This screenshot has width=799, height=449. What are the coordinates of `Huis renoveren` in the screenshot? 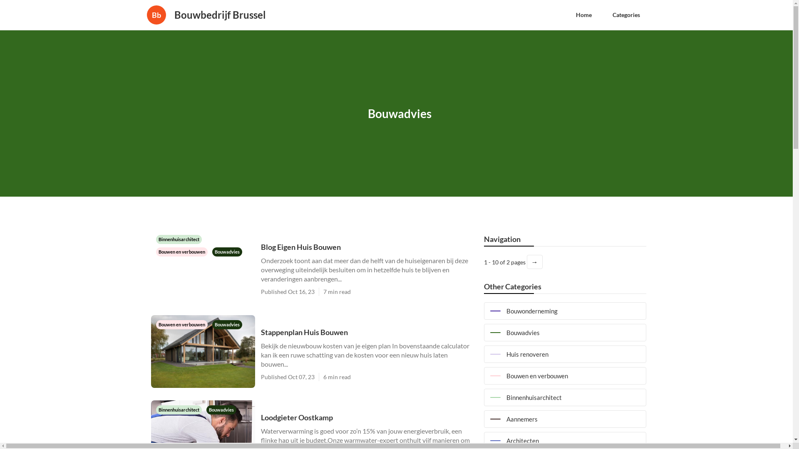 It's located at (565, 354).